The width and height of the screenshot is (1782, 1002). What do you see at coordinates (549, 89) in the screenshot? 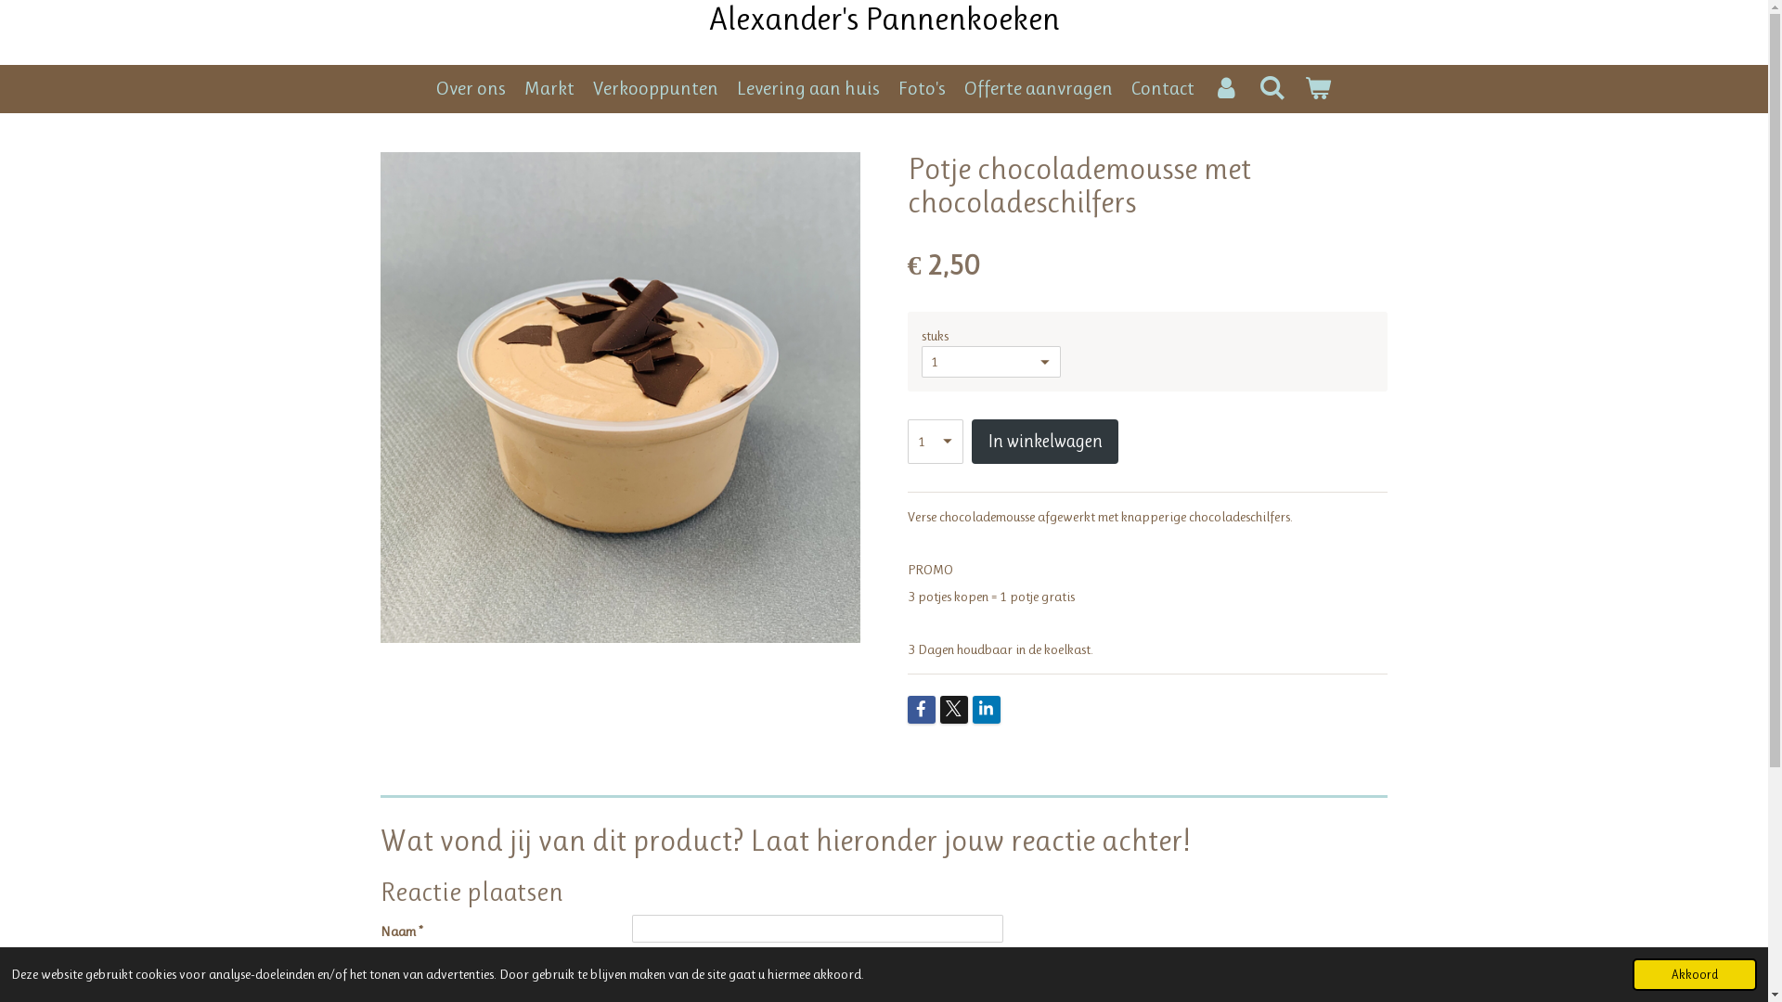
I see `Markt` at bounding box center [549, 89].